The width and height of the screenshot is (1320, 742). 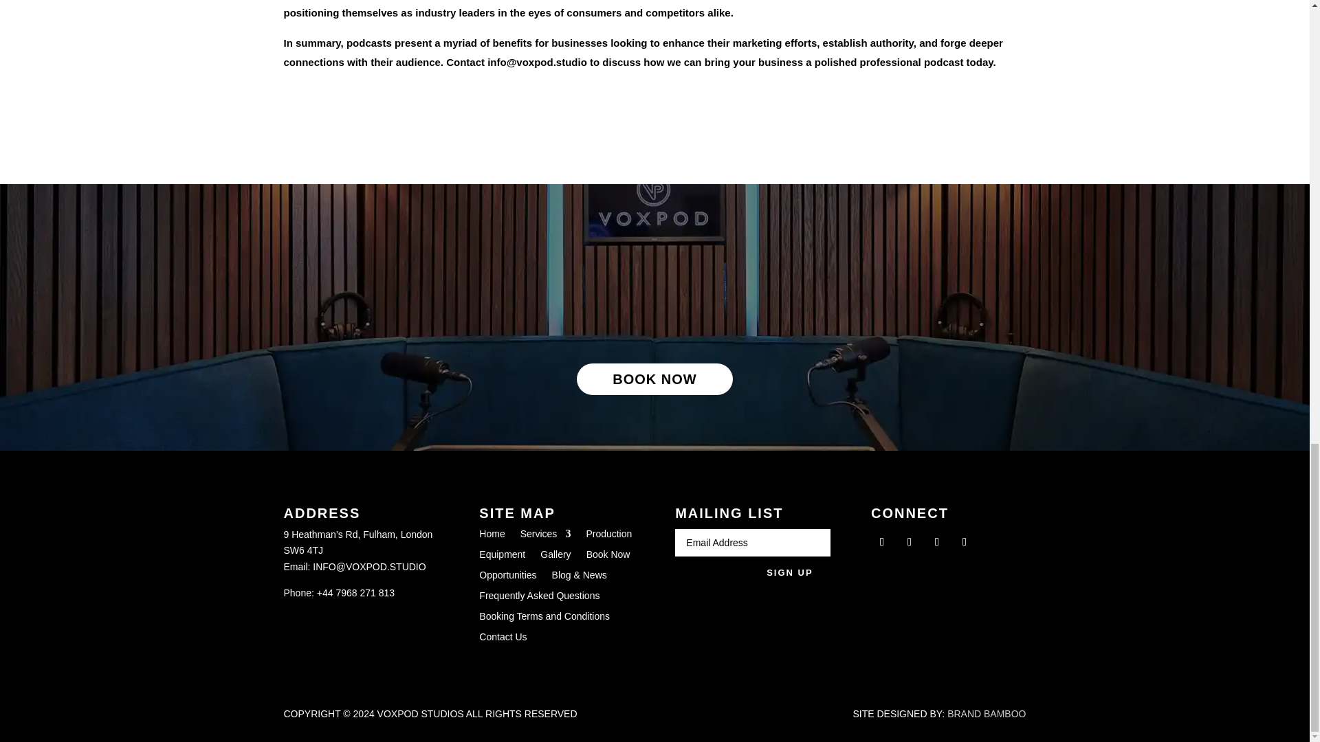 I want to click on Follow on Youtube, so click(x=964, y=541).